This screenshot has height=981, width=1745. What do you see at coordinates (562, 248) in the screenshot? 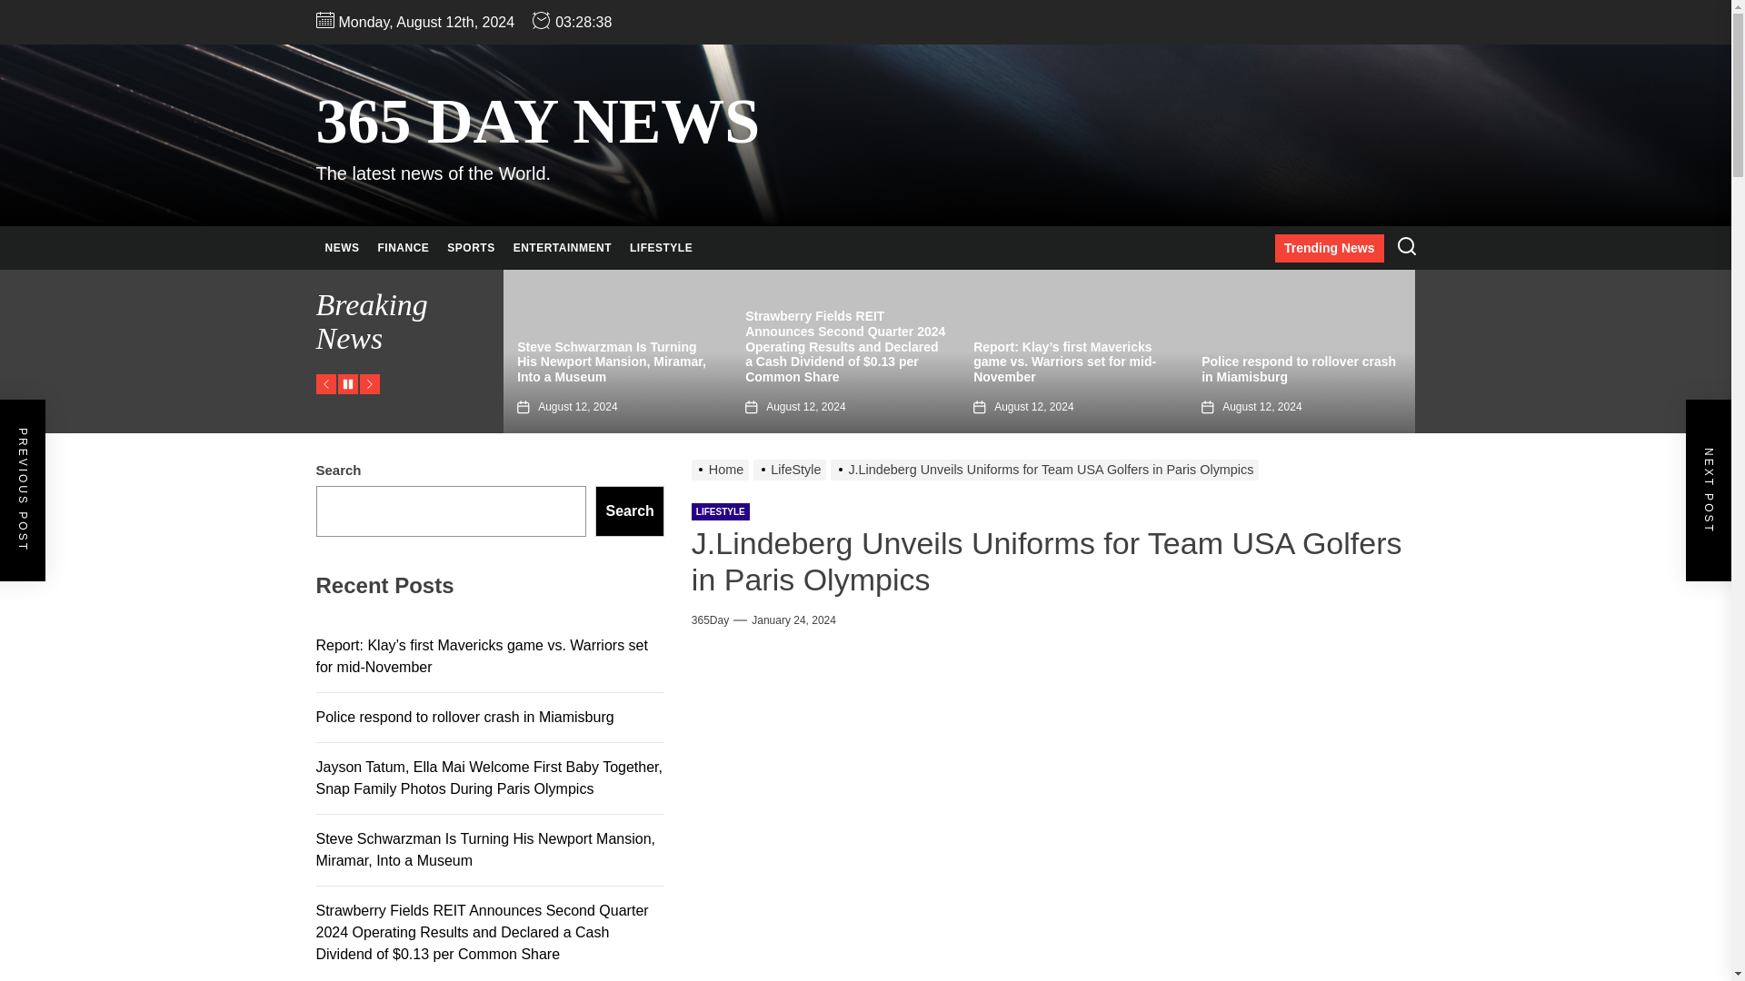
I see `ENTERTAINMENT` at bounding box center [562, 248].